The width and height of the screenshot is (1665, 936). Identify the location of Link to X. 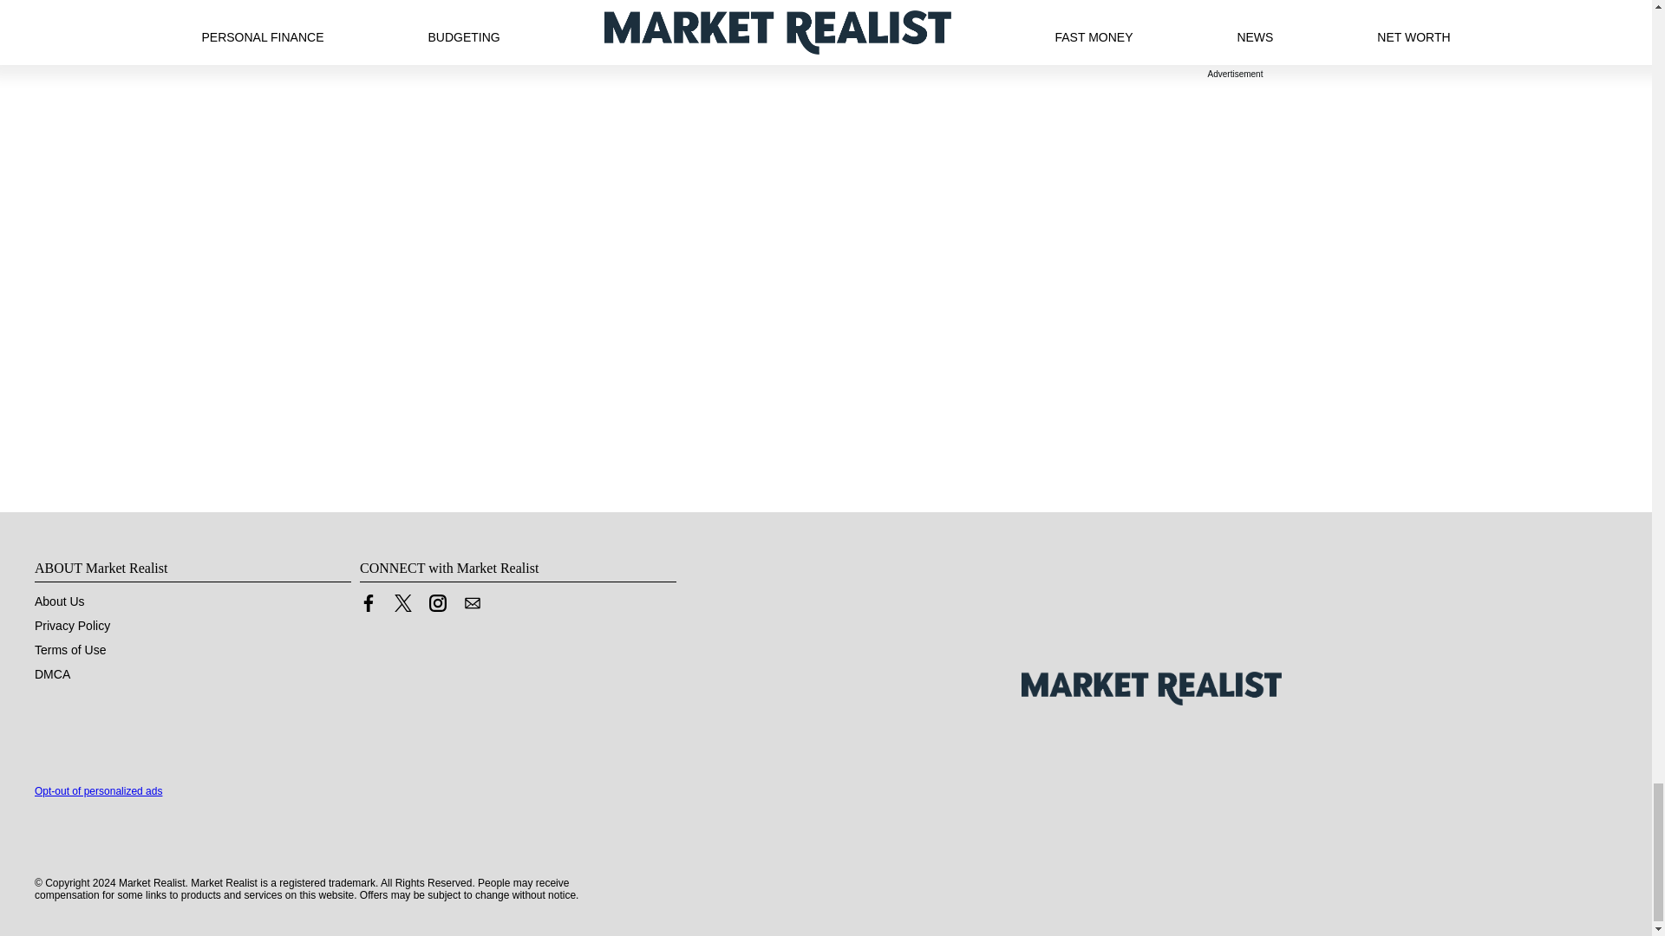
(402, 603).